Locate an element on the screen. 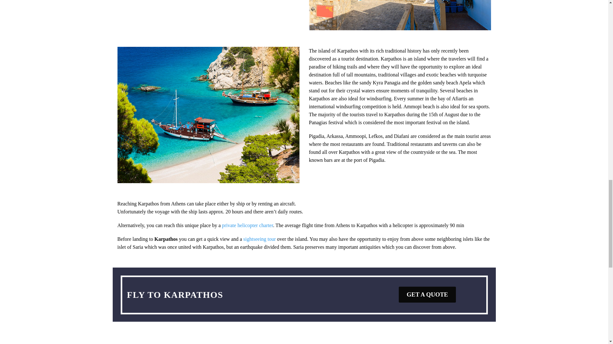  karpathos-destinations-airlift is located at coordinates (400, 15).